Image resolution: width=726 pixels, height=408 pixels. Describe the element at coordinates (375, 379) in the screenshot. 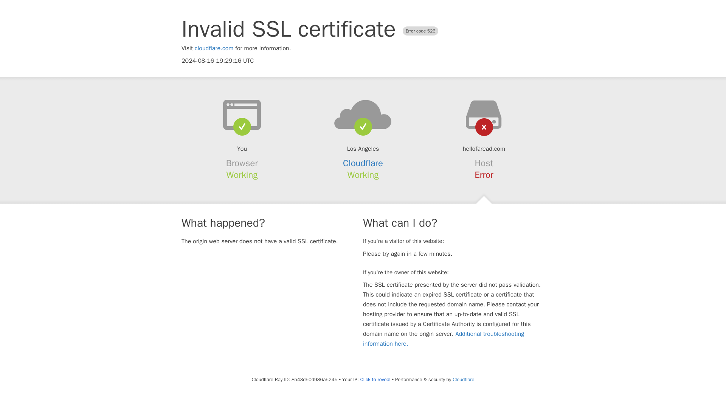

I see `Click to reveal` at that location.